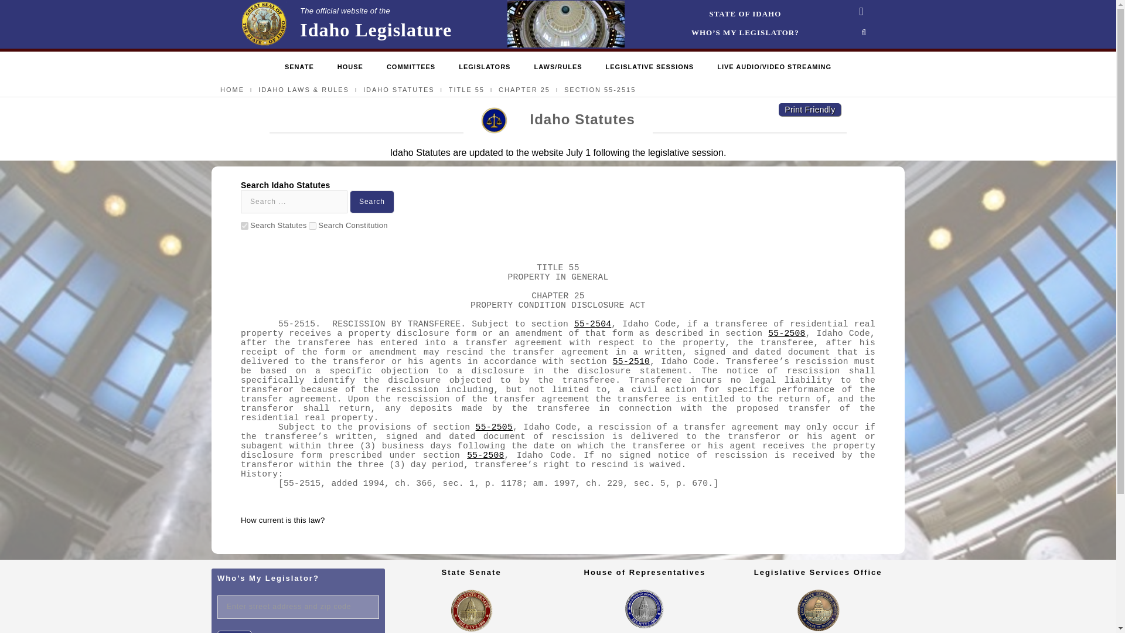 Image resolution: width=1125 pixels, height=633 pixels. Describe the element at coordinates (411, 67) in the screenshot. I see `COMMITTEES` at that location.